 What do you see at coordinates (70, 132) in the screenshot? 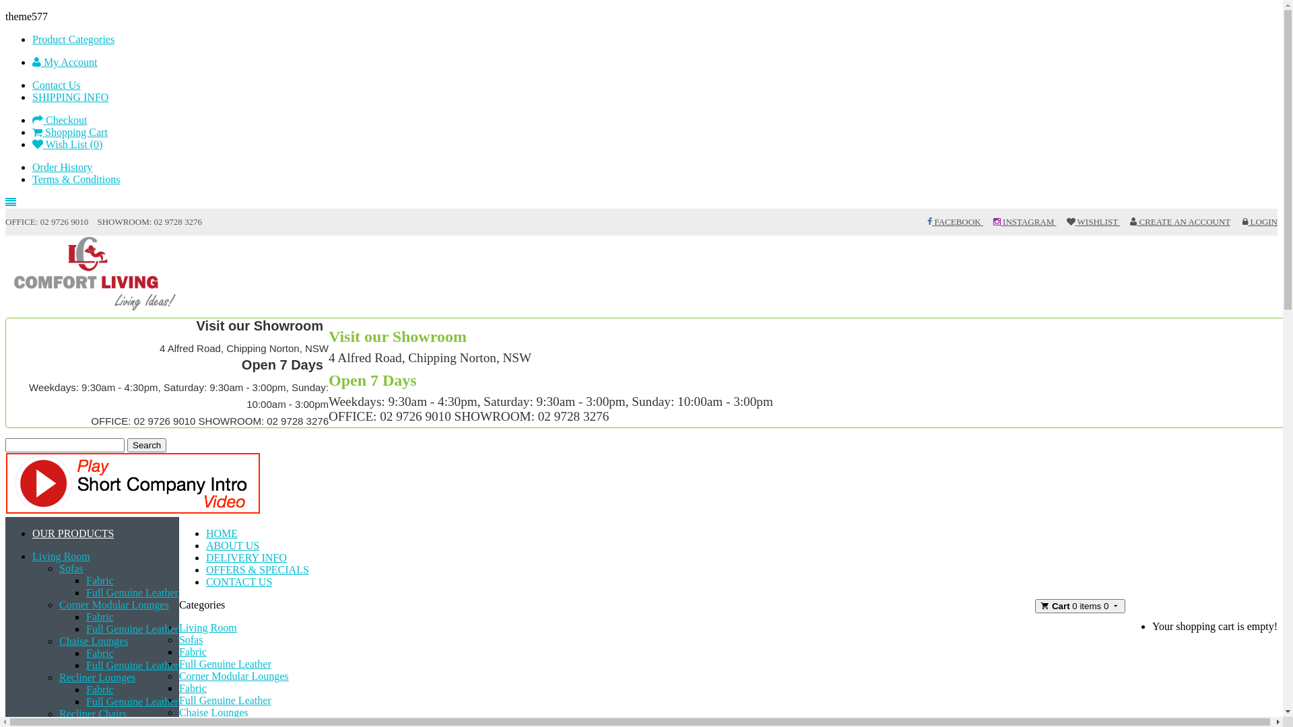
I see `Shopping Cart` at bounding box center [70, 132].